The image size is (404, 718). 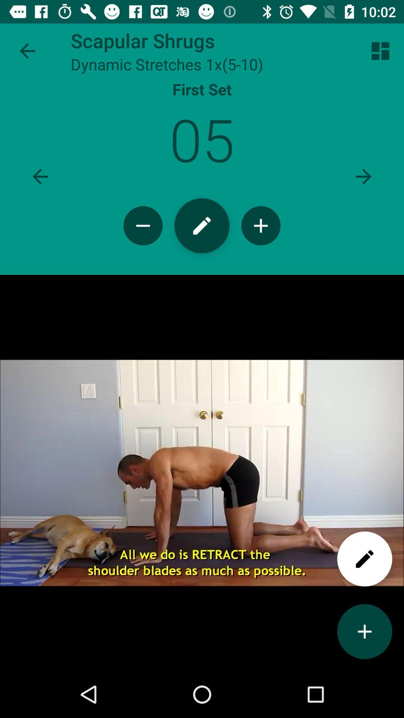 What do you see at coordinates (40, 177) in the screenshot?
I see `go to previous` at bounding box center [40, 177].